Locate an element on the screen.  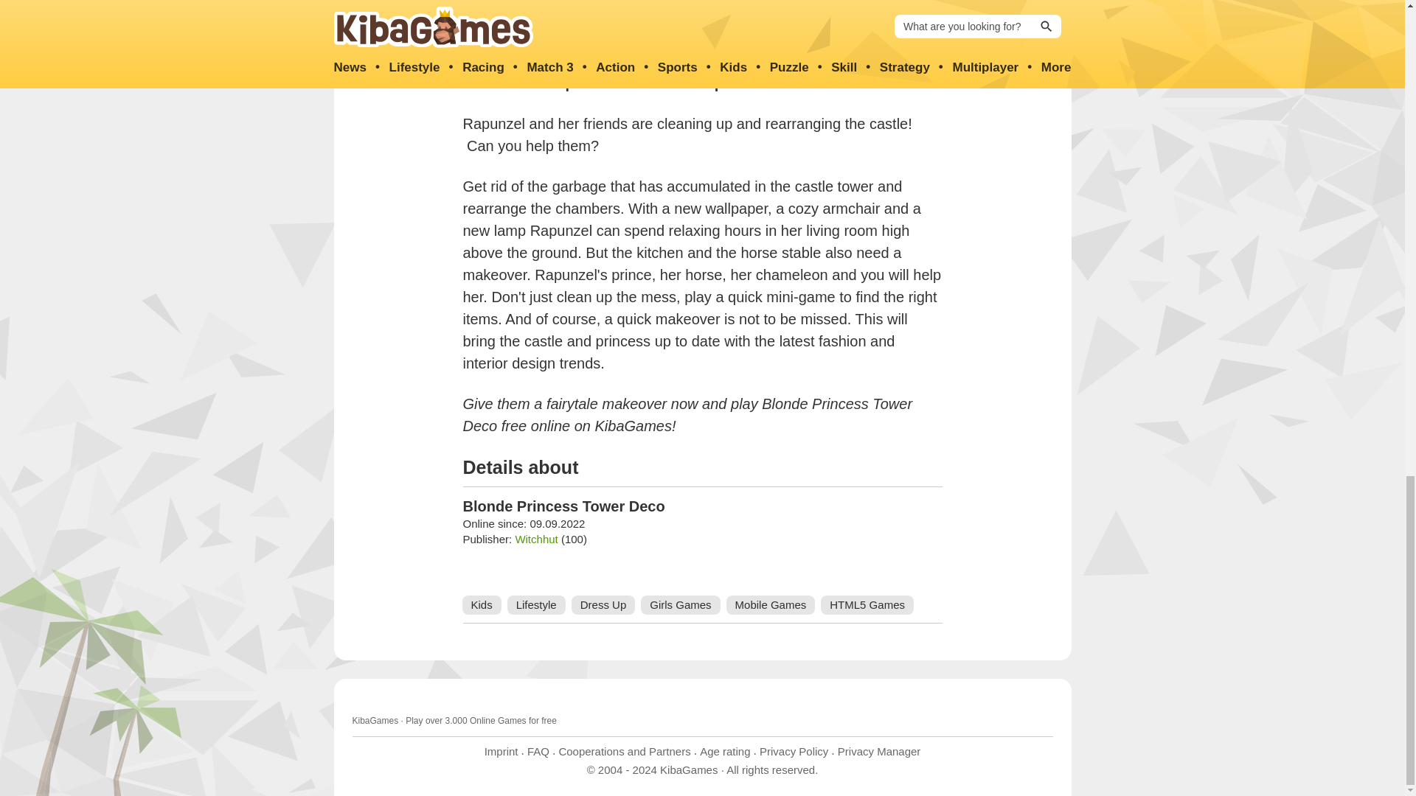
Girls Games is located at coordinates (680, 604).